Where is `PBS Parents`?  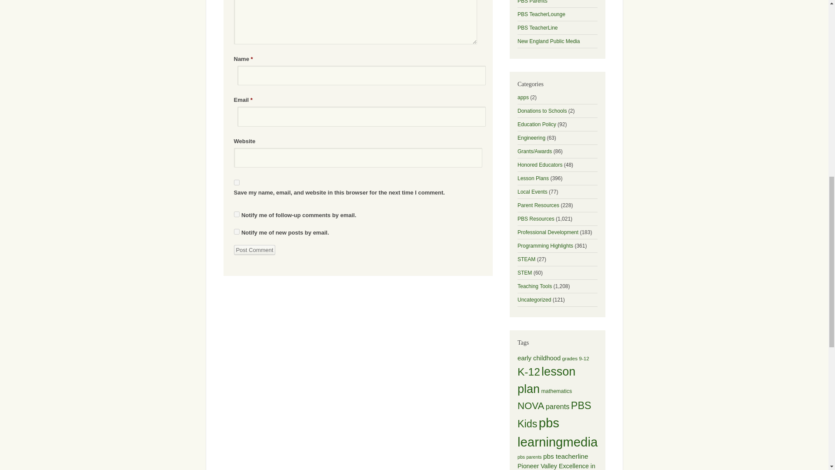
PBS Parents is located at coordinates (532, 2).